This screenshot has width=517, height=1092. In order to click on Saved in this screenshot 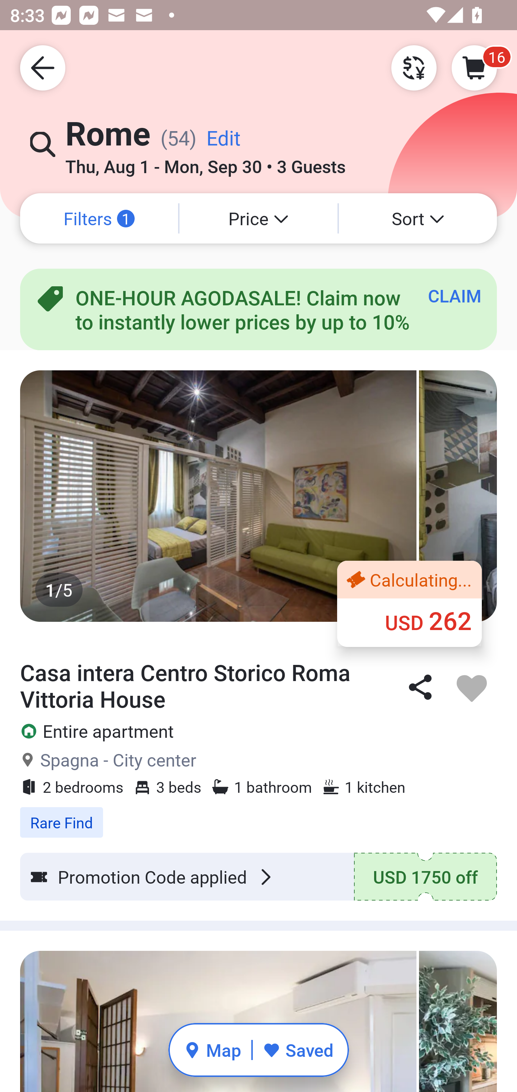, I will do `click(298, 1050)`.